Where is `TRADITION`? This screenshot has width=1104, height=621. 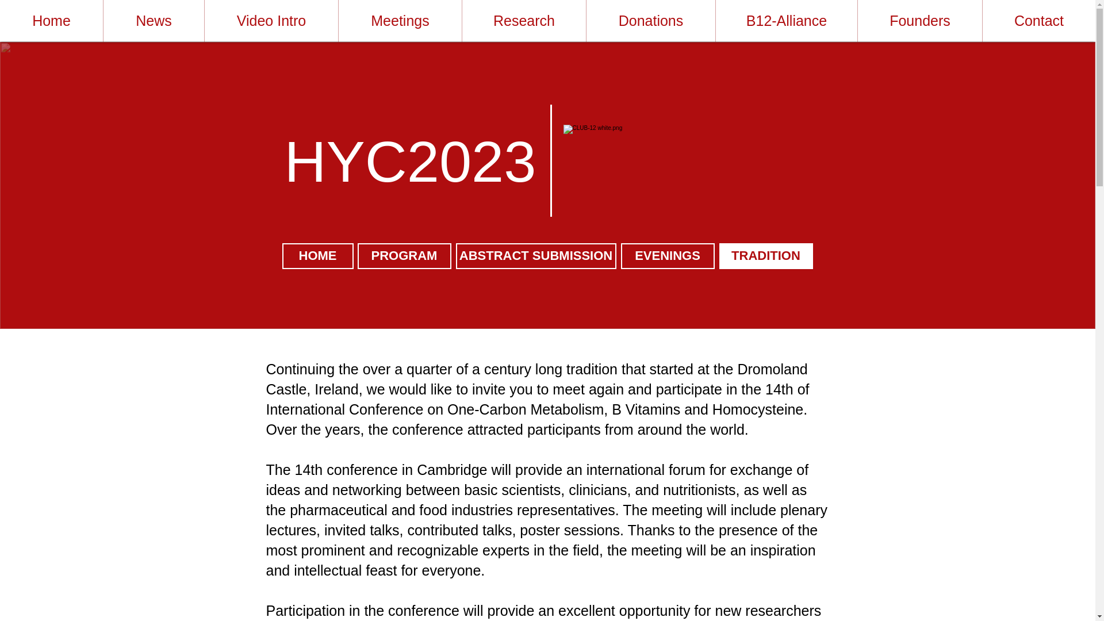
TRADITION is located at coordinates (765, 256).